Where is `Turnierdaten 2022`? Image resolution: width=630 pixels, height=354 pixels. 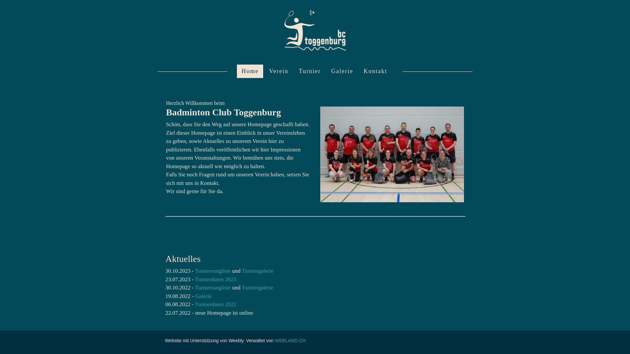
Turnierdaten 2022 is located at coordinates (215, 304).